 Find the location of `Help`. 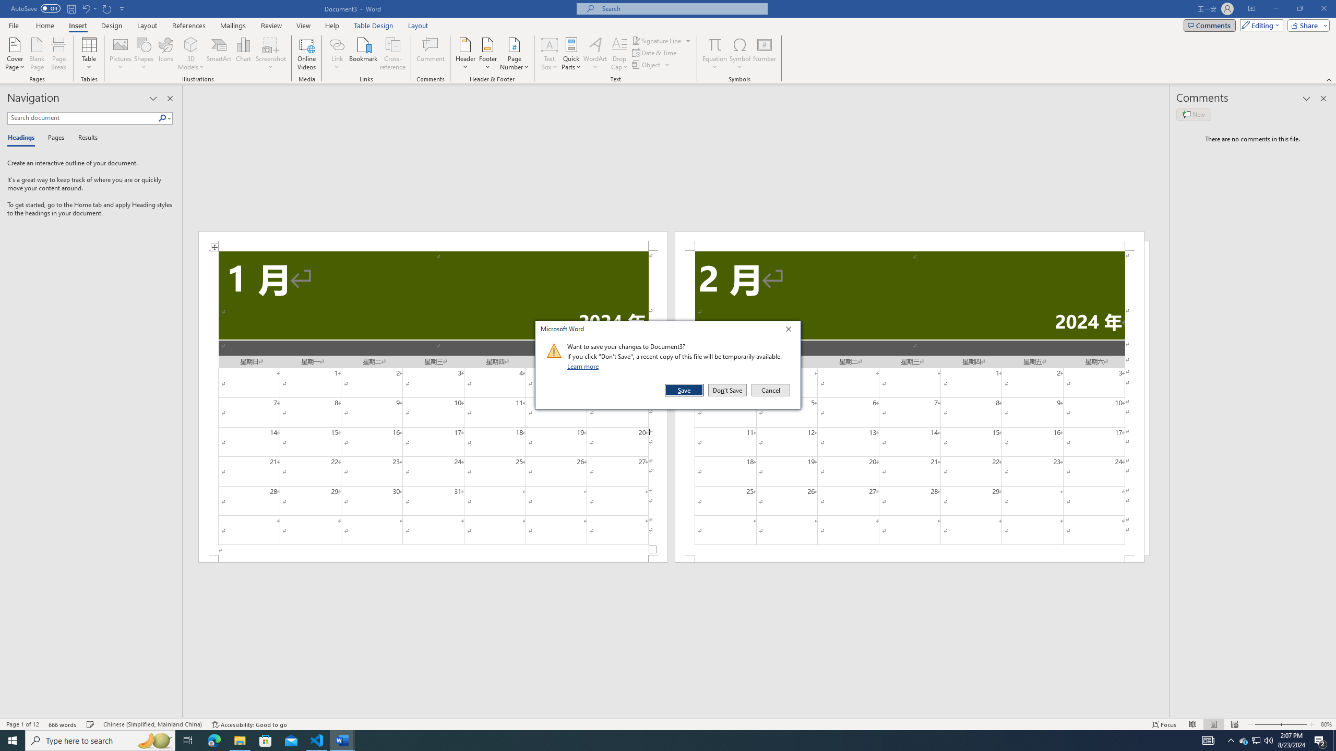

Help is located at coordinates (1257, 741).